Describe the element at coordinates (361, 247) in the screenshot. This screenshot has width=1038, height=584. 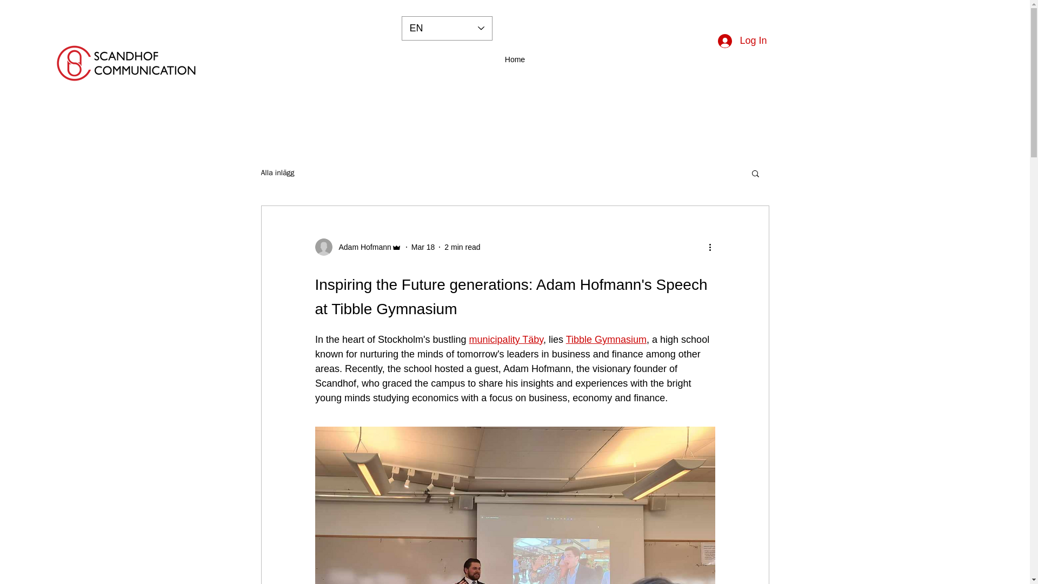
I see `Adam Hofmann` at that location.